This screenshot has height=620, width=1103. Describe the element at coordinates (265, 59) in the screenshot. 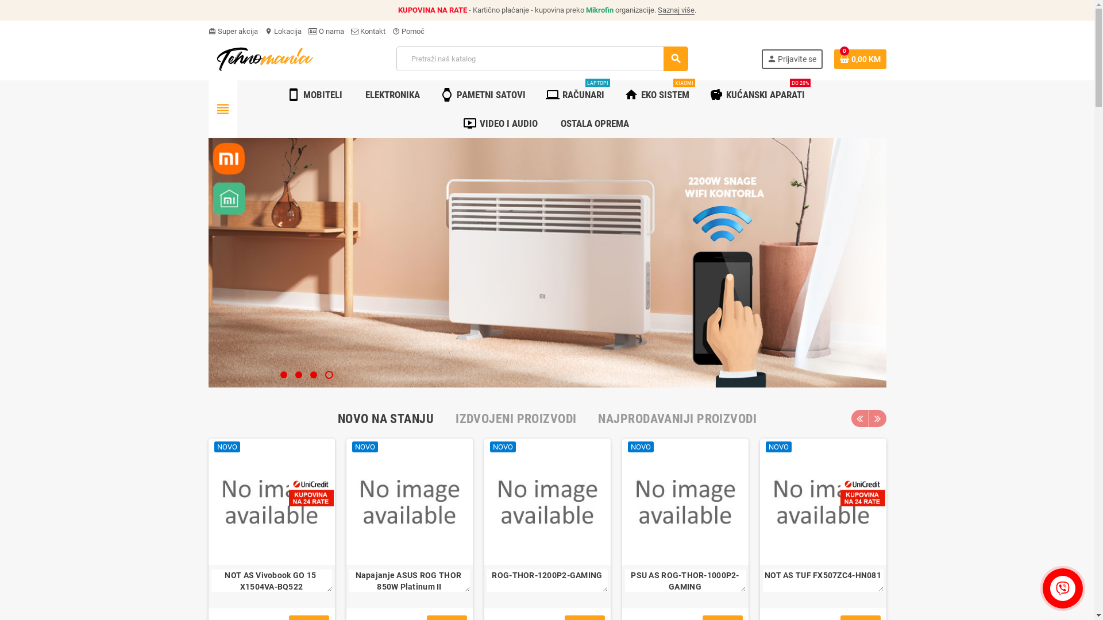

I see `TehnoMania - Pametna kupovina` at that location.